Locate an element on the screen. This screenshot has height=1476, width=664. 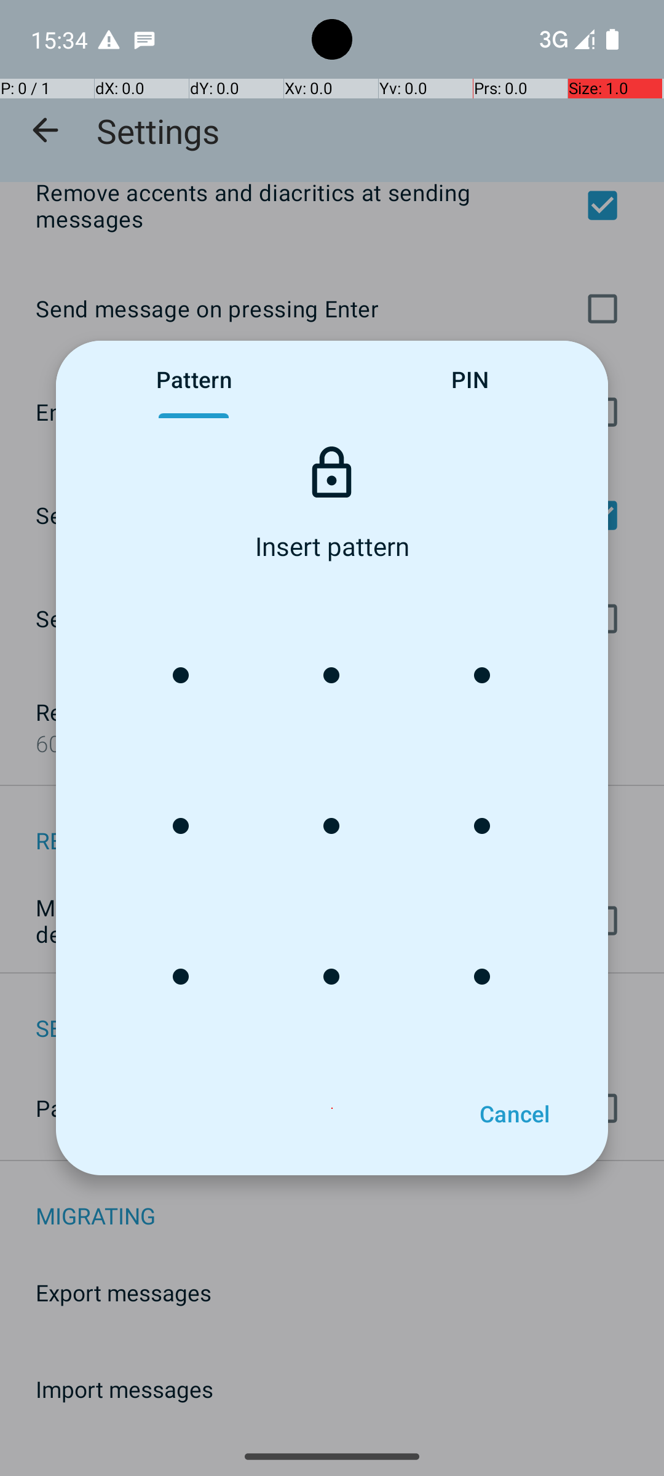
Pattern is located at coordinates (194, 379).